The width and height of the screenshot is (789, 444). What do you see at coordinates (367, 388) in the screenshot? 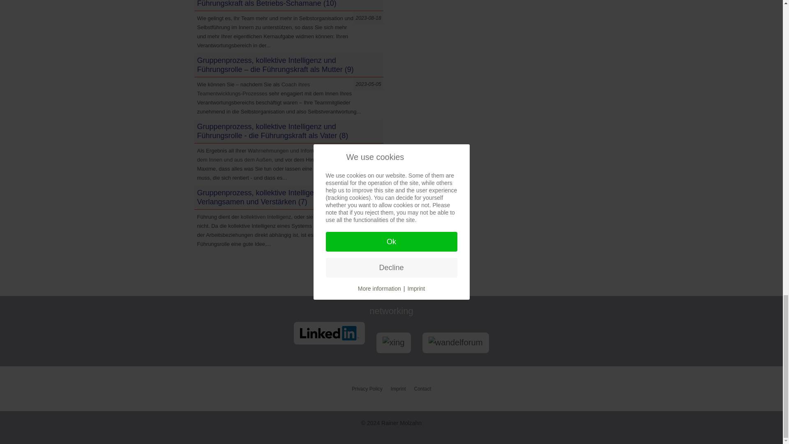
I see `Privacy Policy` at bounding box center [367, 388].